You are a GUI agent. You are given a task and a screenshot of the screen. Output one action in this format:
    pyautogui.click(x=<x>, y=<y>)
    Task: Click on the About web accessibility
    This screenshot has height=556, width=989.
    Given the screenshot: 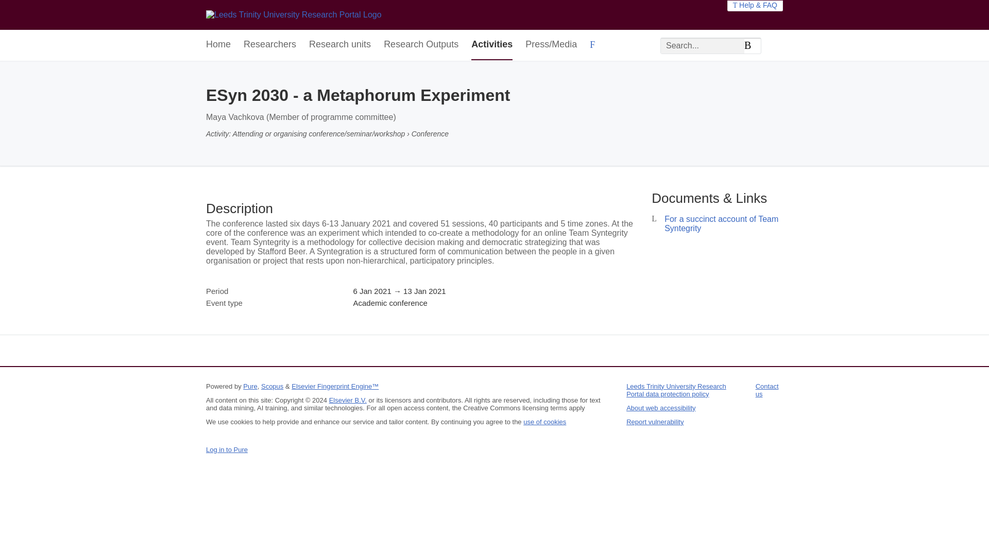 What is the action you would take?
    pyautogui.click(x=660, y=408)
    